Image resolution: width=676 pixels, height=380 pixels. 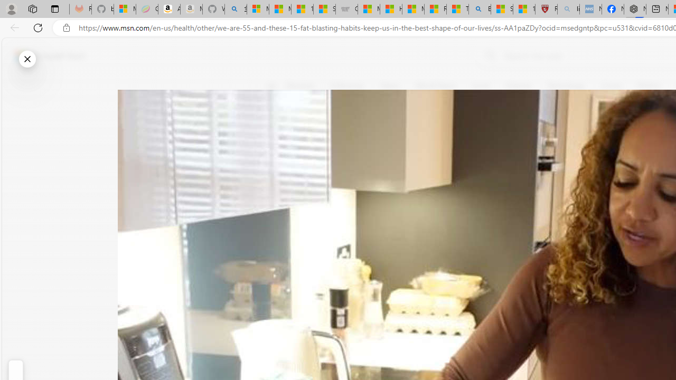 What do you see at coordinates (488, 55) in the screenshot?
I see `Web search` at bounding box center [488, 55].